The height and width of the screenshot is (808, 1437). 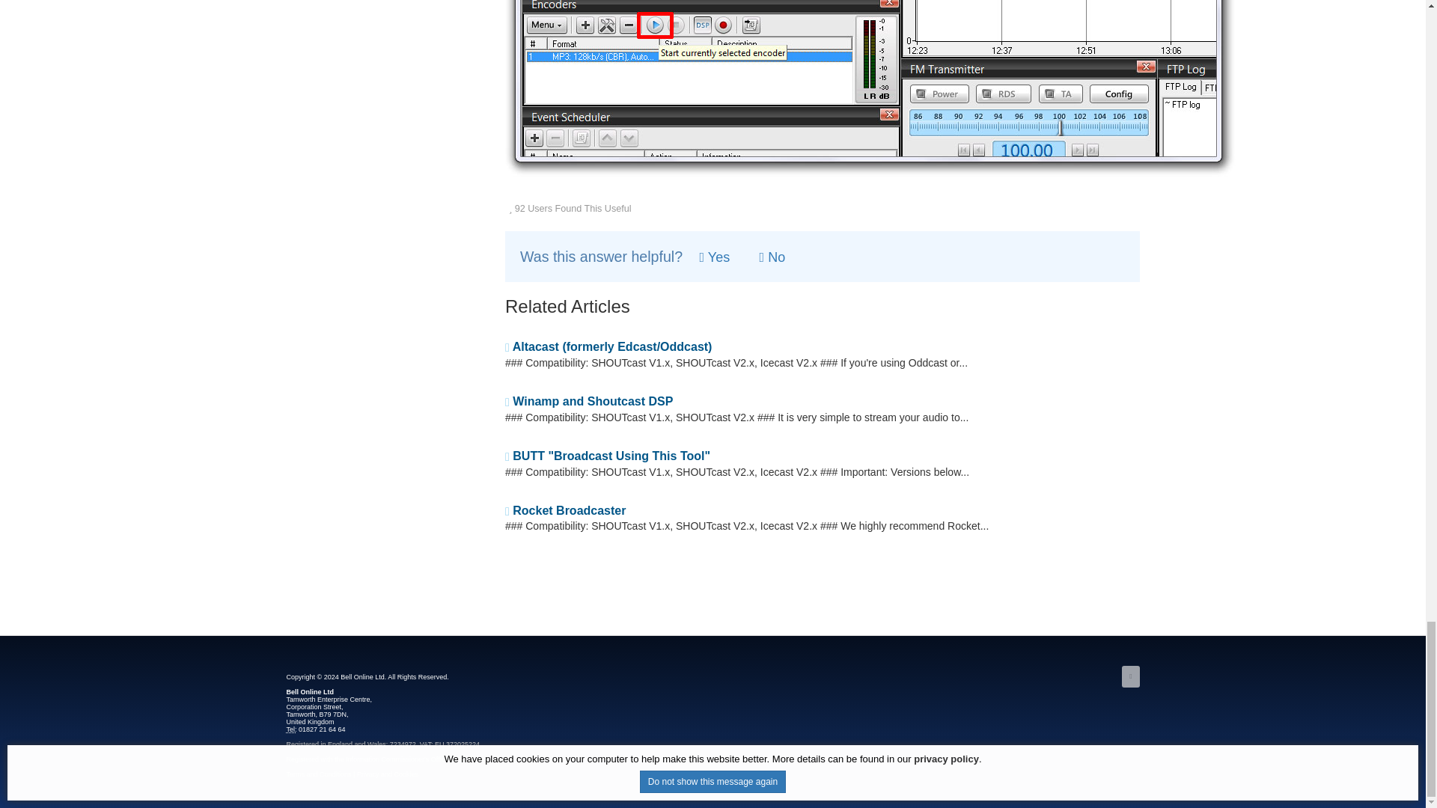 What do you see at coordinates (290, 729) in the screenshot?
I see `Phone` at bounding box center [290, 729].